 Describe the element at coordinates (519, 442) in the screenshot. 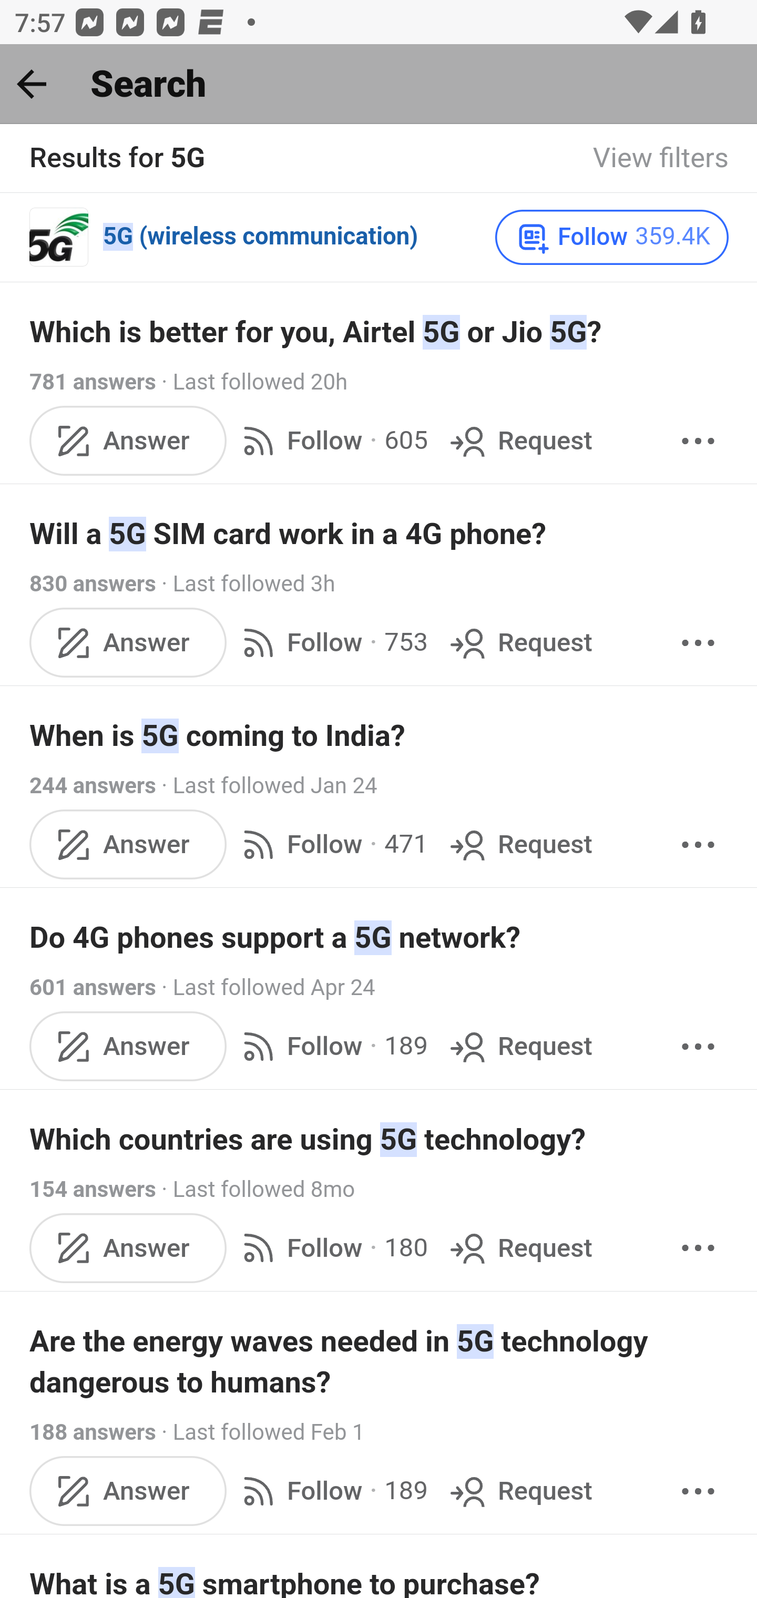

I see `Request` at that location.